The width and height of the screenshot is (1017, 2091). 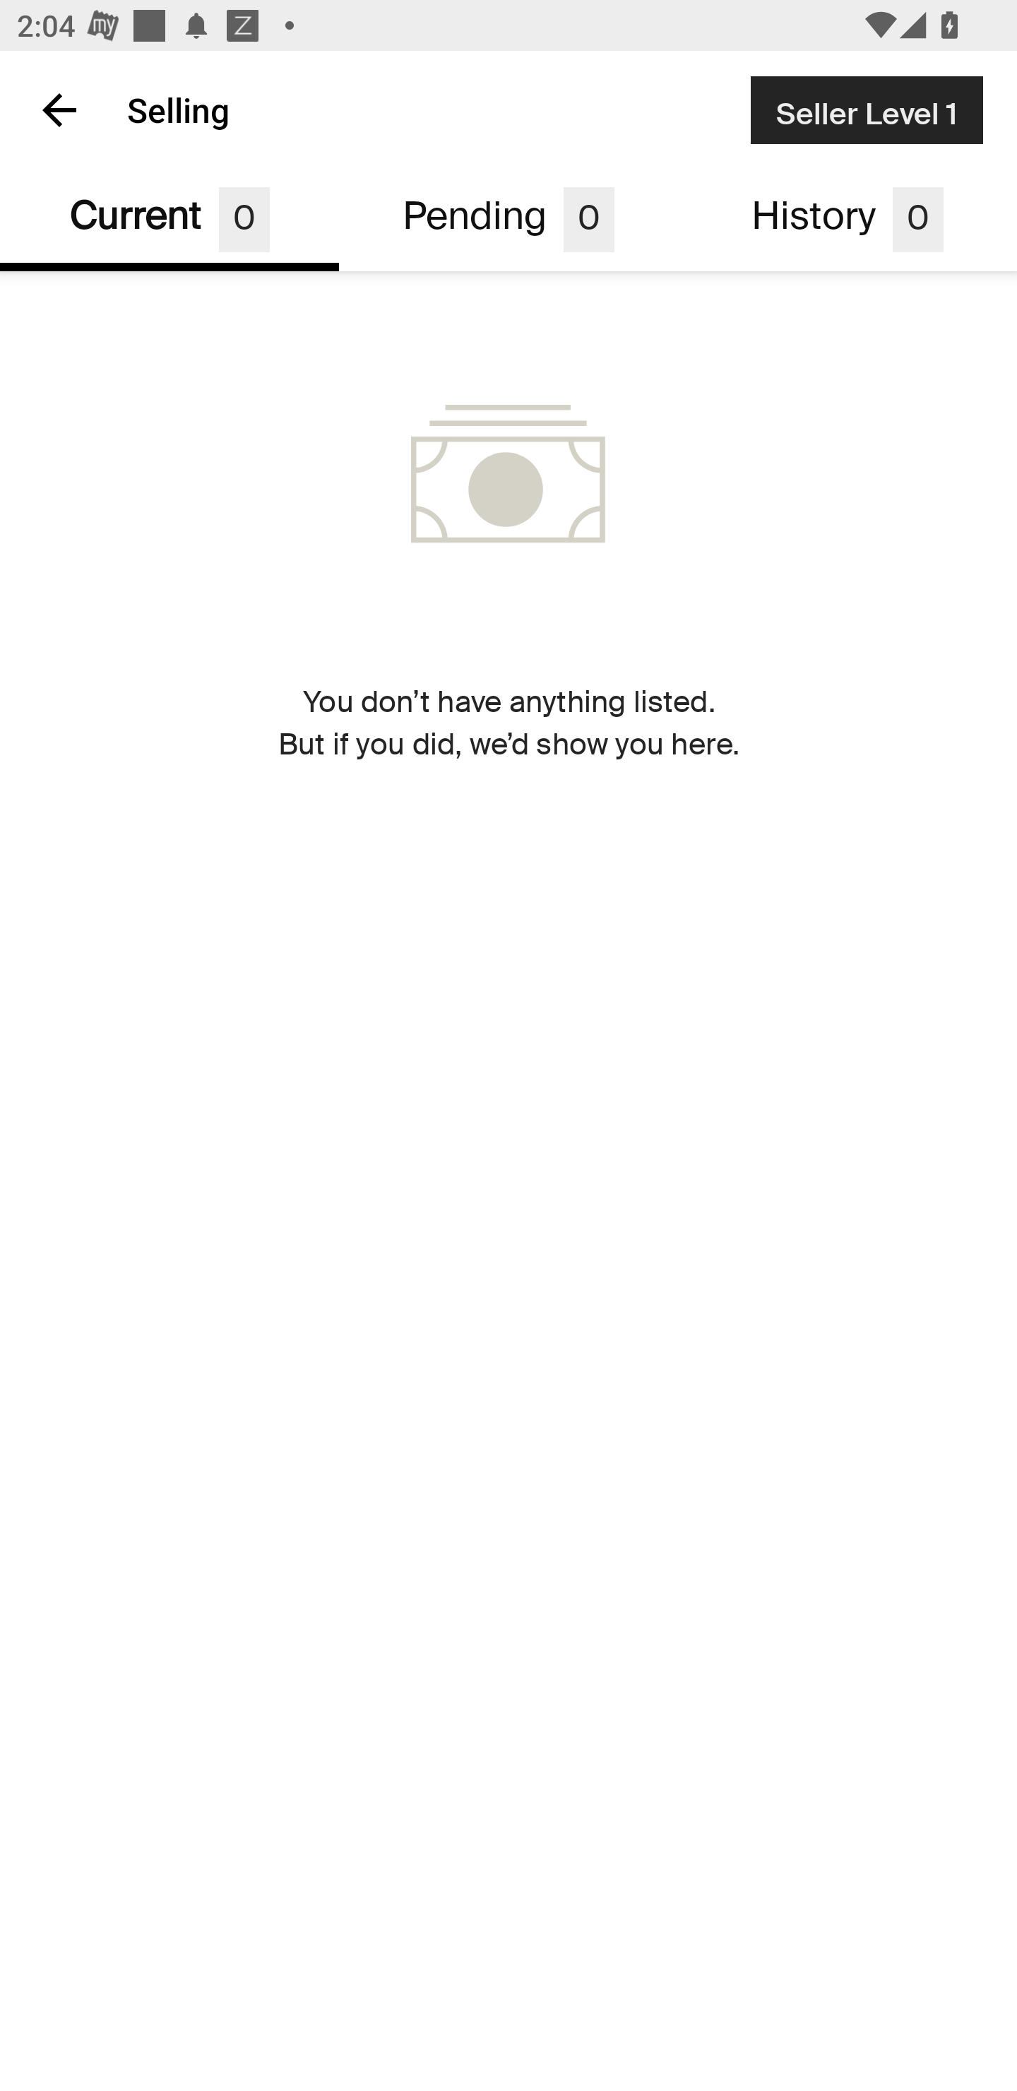 What do you see at coordinates (59, 109) in the screenshot?
I see `Navigate up` at bounding box center [59, 109].